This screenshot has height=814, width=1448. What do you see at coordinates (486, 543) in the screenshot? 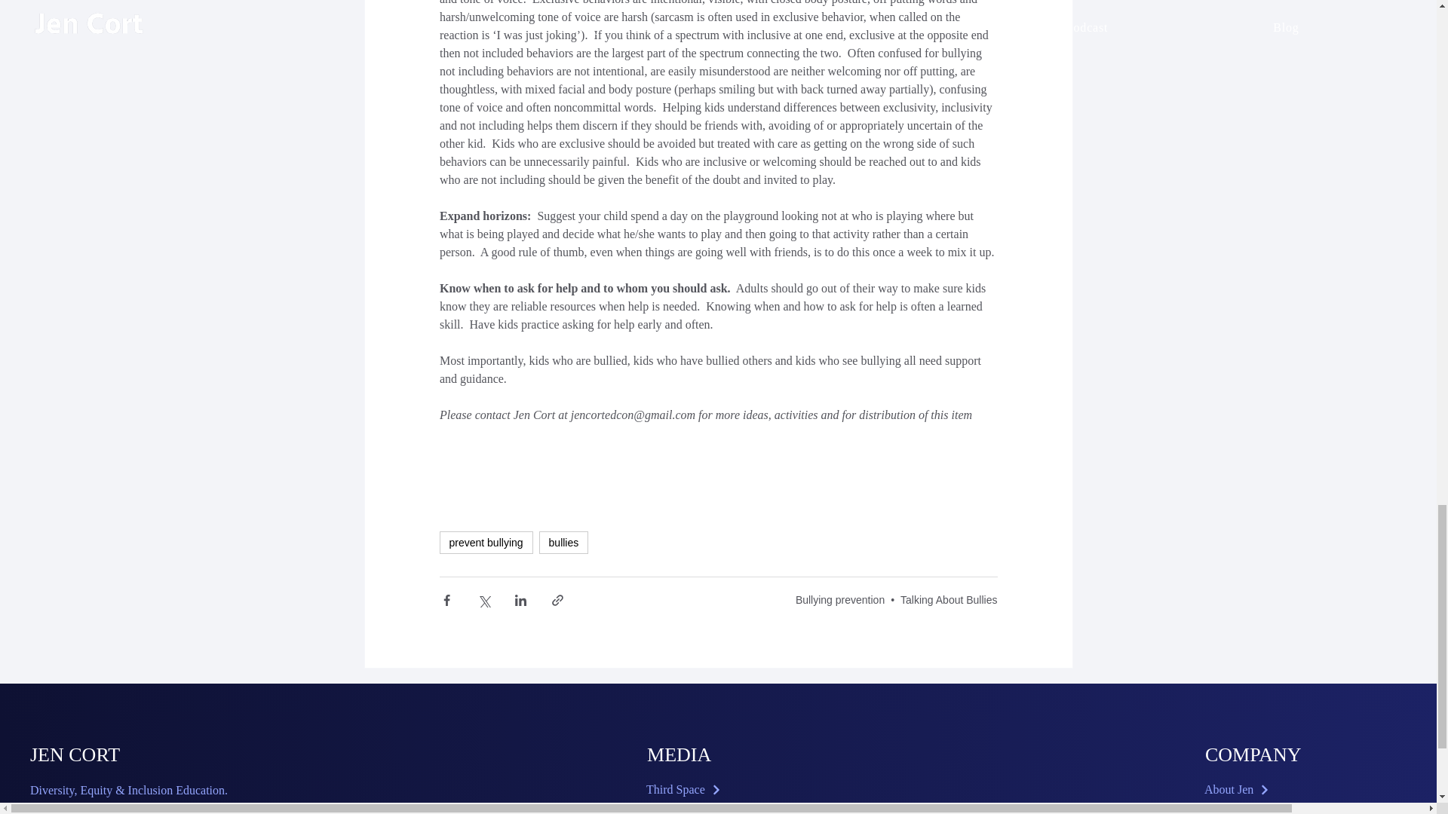
I see `prevent bullying` at bounding box center [486, 543].